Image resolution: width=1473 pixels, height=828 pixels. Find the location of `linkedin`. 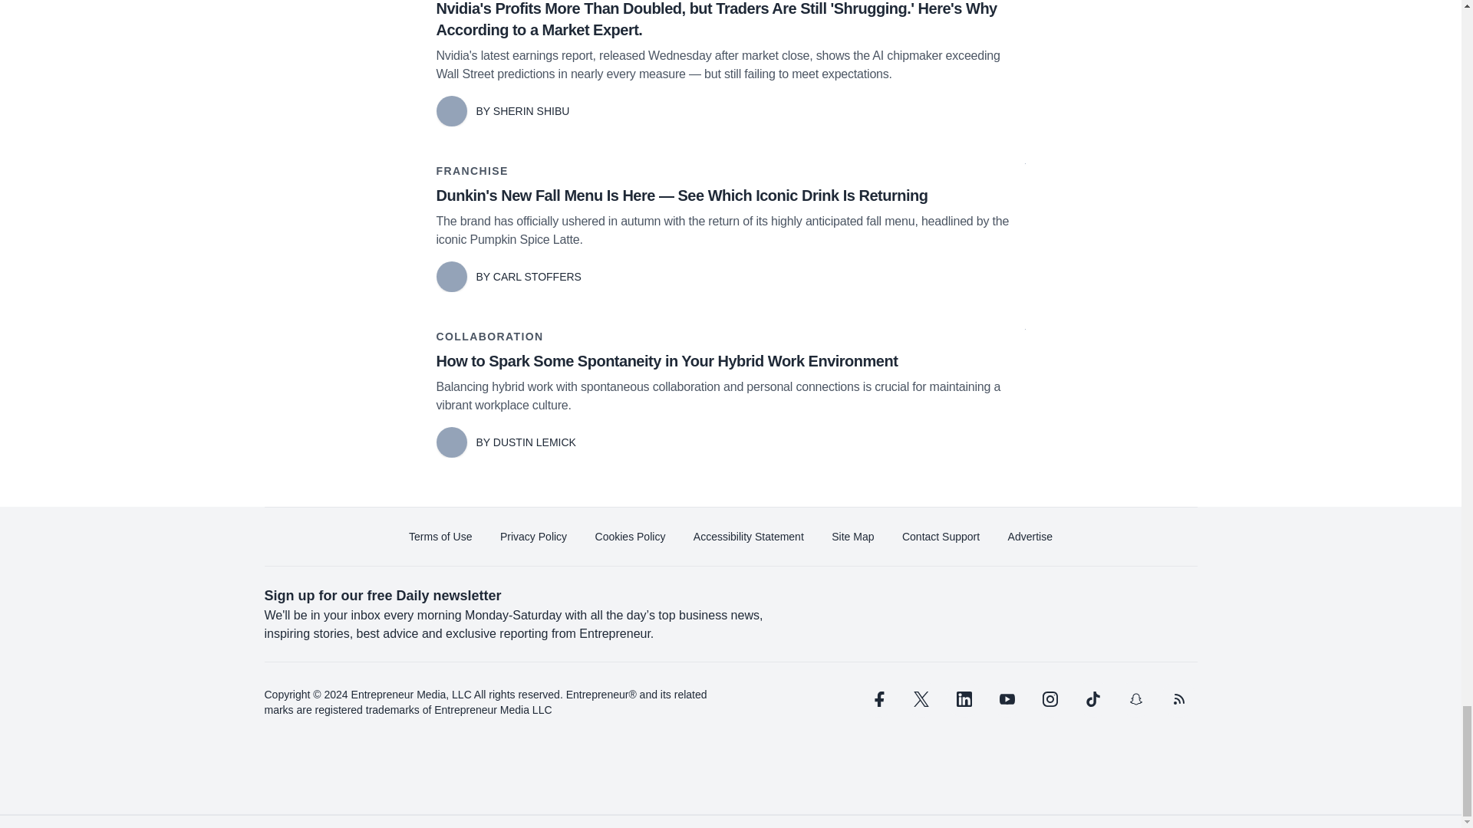

linkedin is located at coordinates (964, 699).